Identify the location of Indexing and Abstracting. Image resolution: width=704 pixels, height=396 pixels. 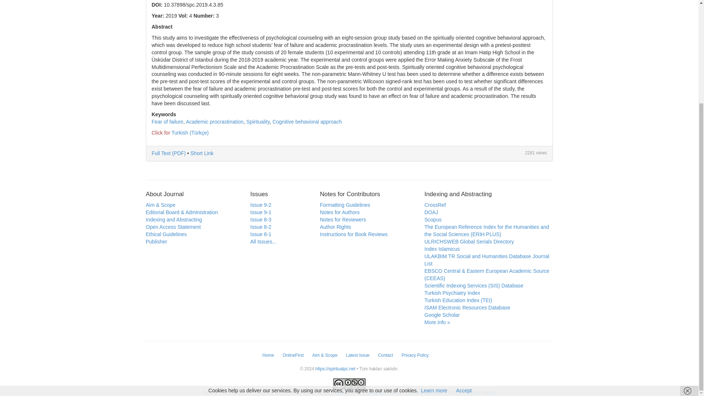
(174, 219).